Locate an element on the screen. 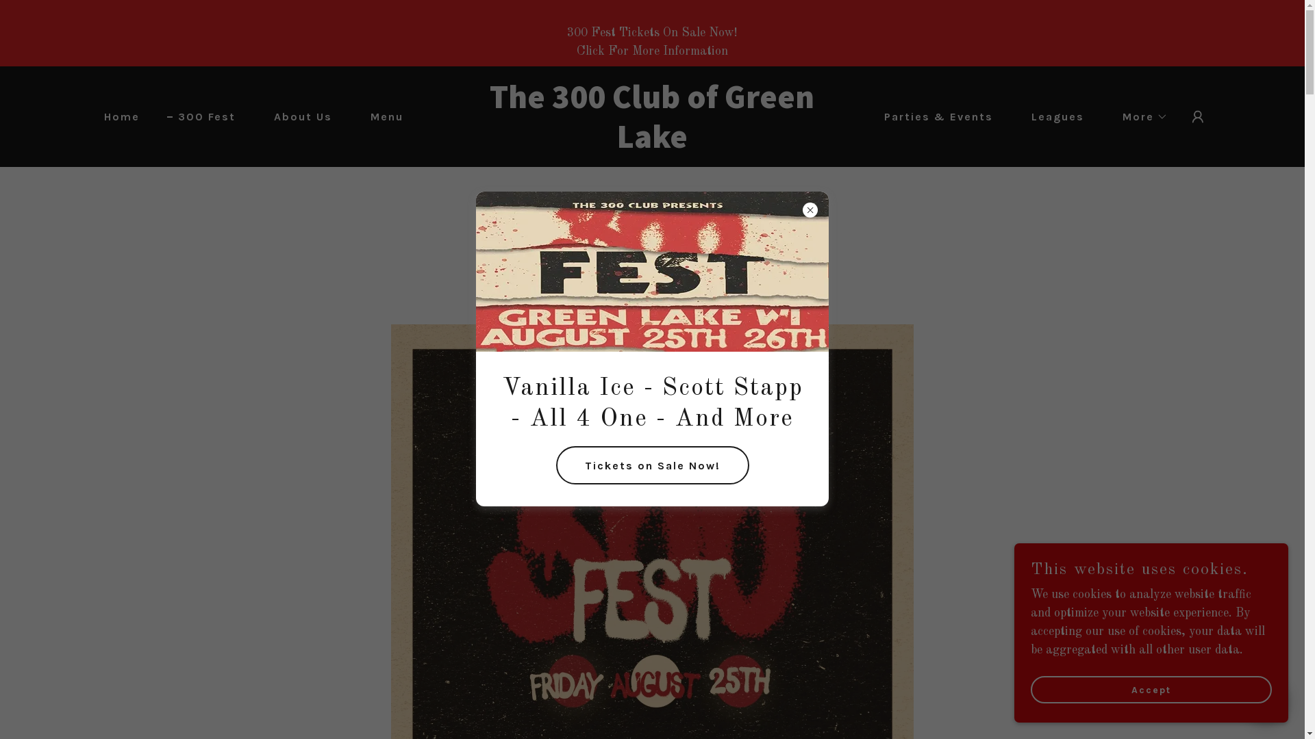 The width and height of the screenshot is (1315, 739). Menu is located at coordinates (381, 117).